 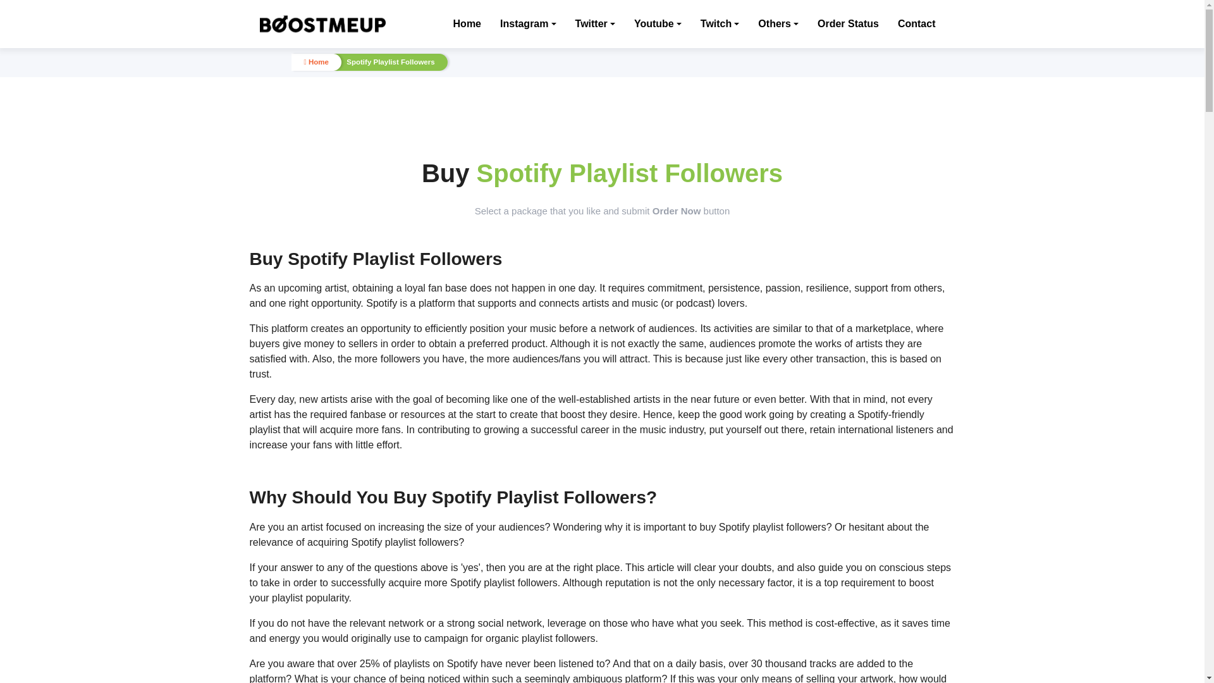 I want to click on Instagram, so click(x=528, y=23).